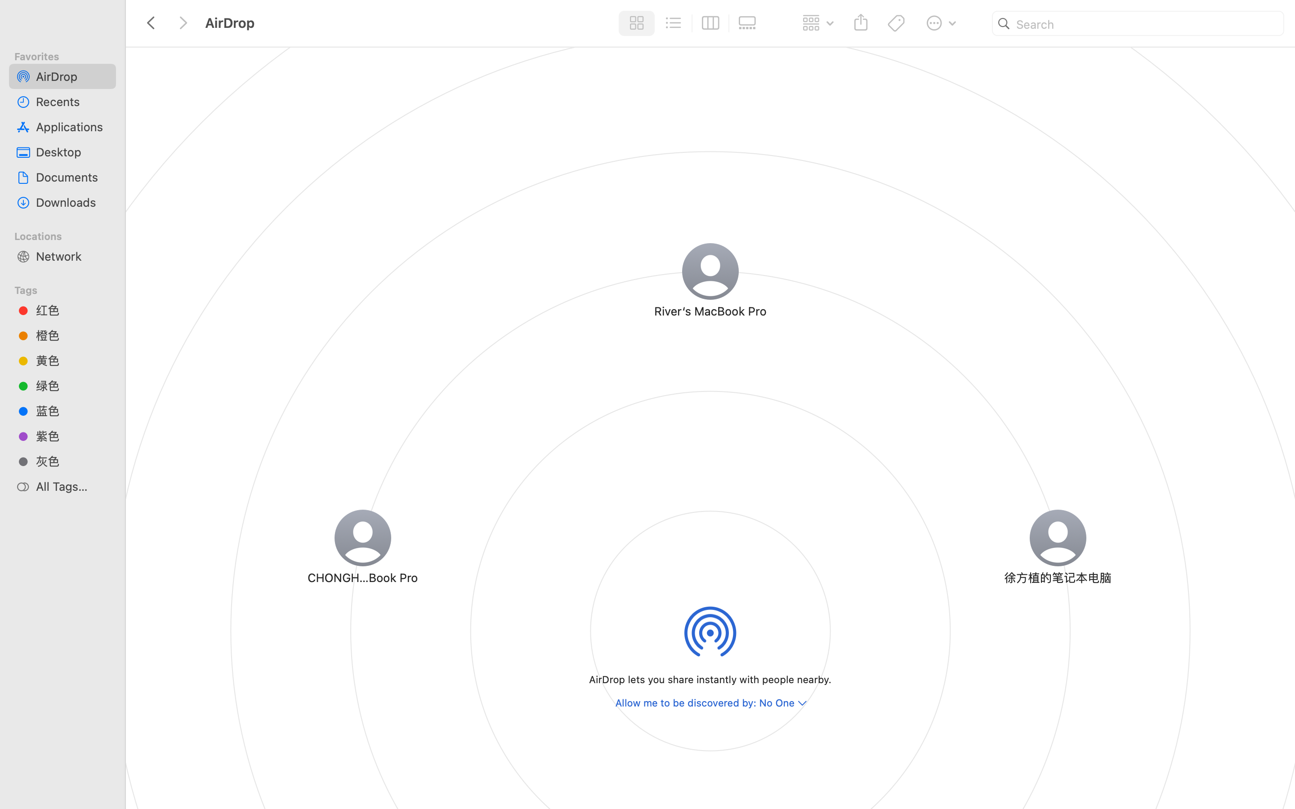  Describe the element at coordinates (1058, 577) in the screenshot. I see `徐方植的笔记本电脑` at that location.